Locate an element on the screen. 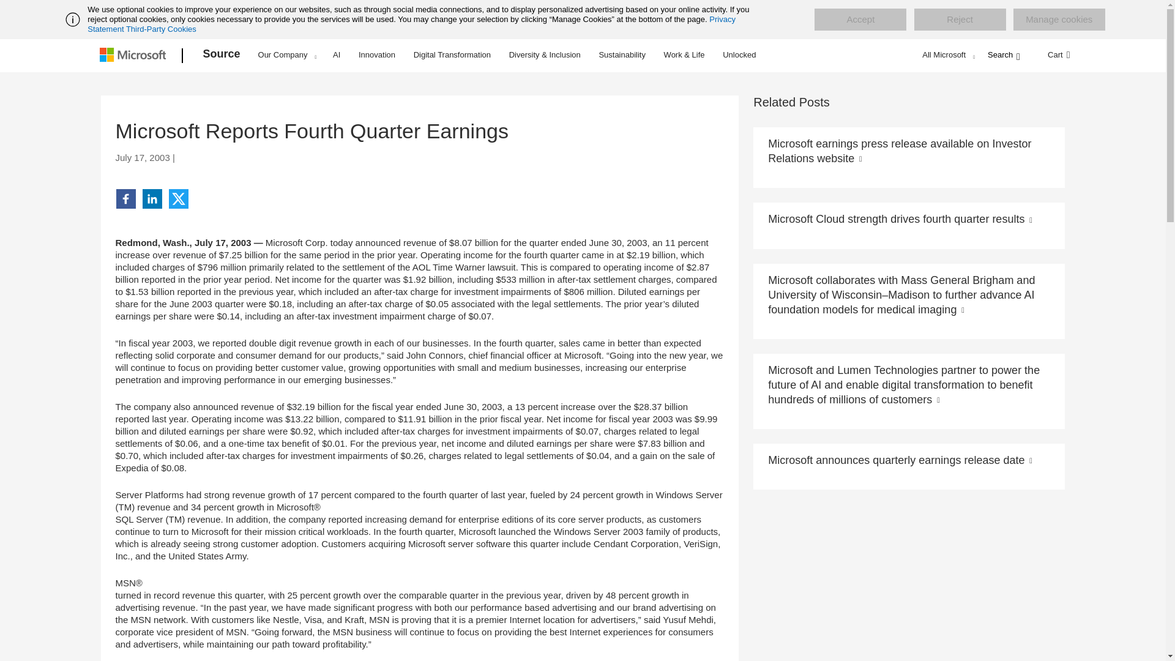 This screenshot has width=1175, height=661. Our Company is located at coordinates (287, 54).